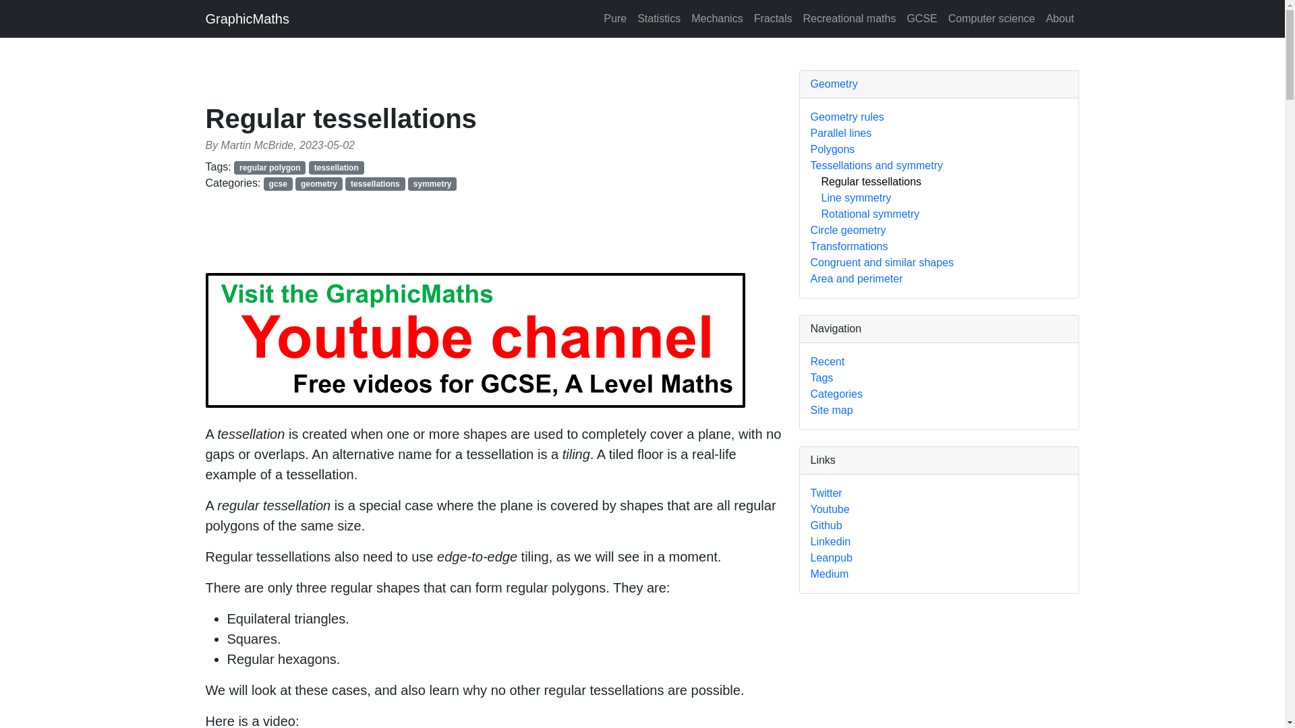 The image size is (1295, 728). Describe the element at coordinates (318, 183) in the screenshot. I see `geometry` at that location.